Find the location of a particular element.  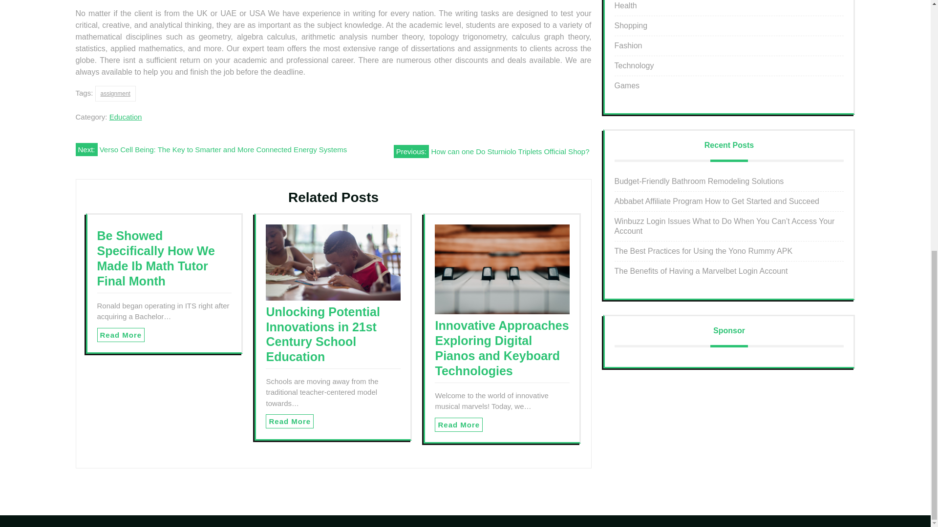

Read More is located at coordinates (289, 421).